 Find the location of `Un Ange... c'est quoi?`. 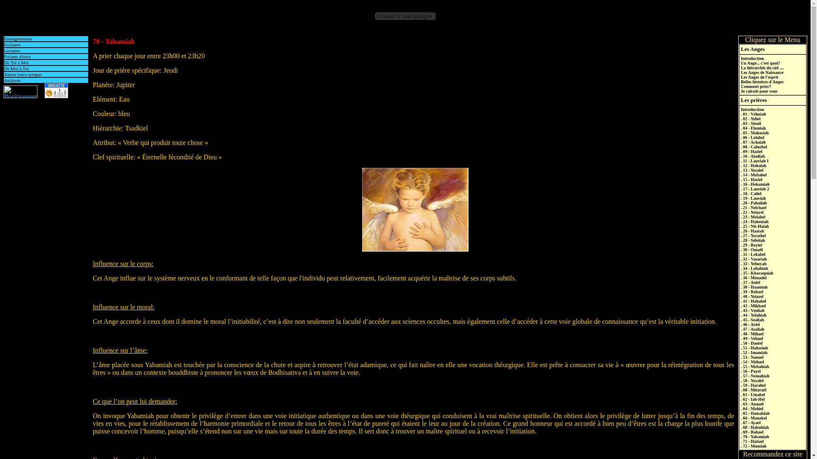

Un Ange... c'est quoi? is located at coordinates (760, 63).